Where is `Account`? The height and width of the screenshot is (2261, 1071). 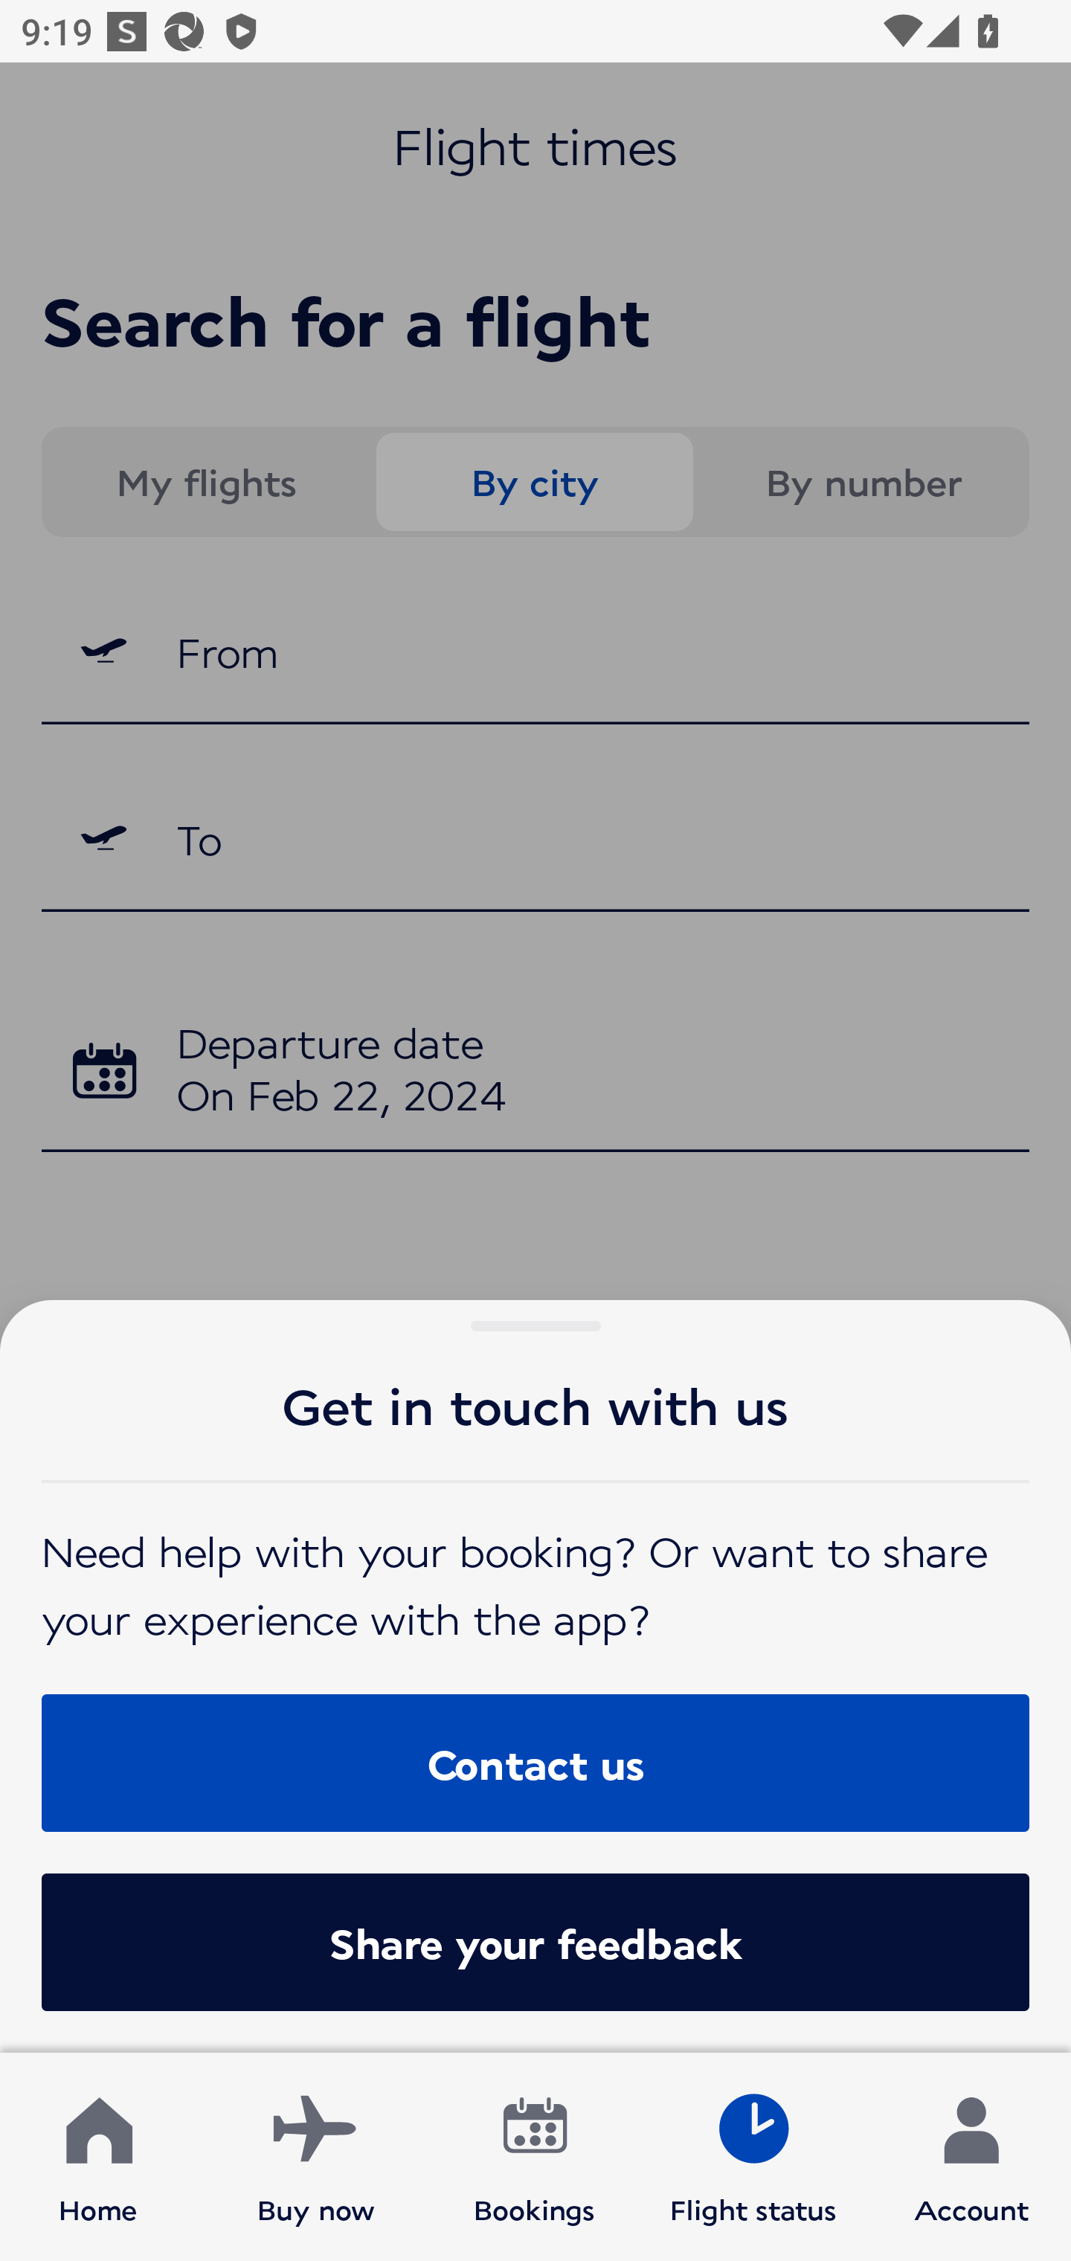
Account is located at coordinates (971, 2157).